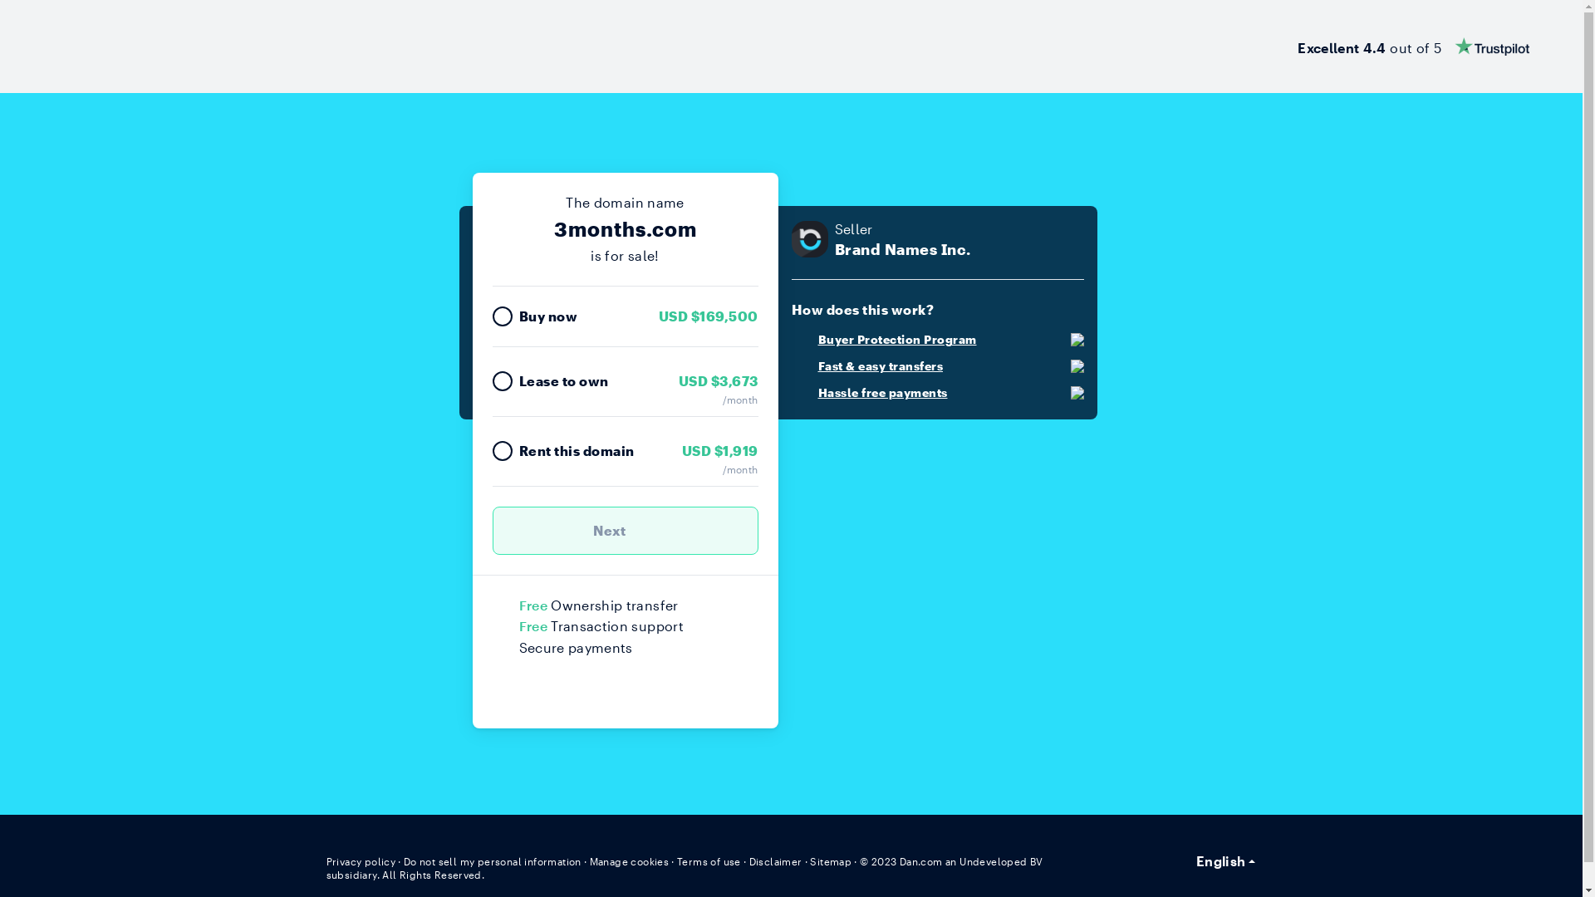 This screenshot has height=897, width=1595. I want to click on Sitemap, so click(831, 861).